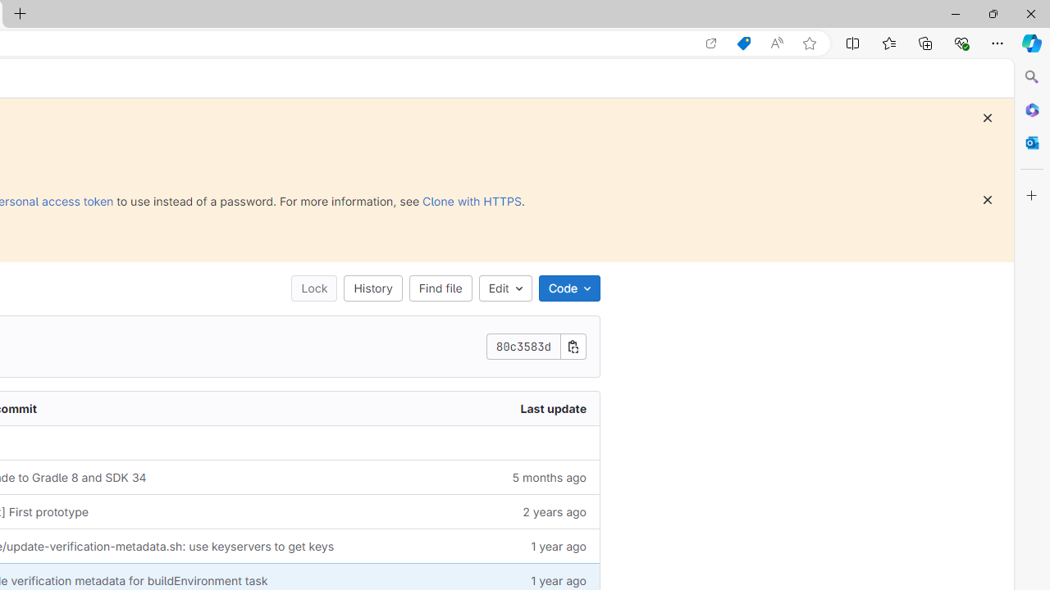  What do you see at coordinates (988, 200) in the screenshot?
I see `Class: s16 gl-icon gl-button-icon ` at bounding box center [988, 200].